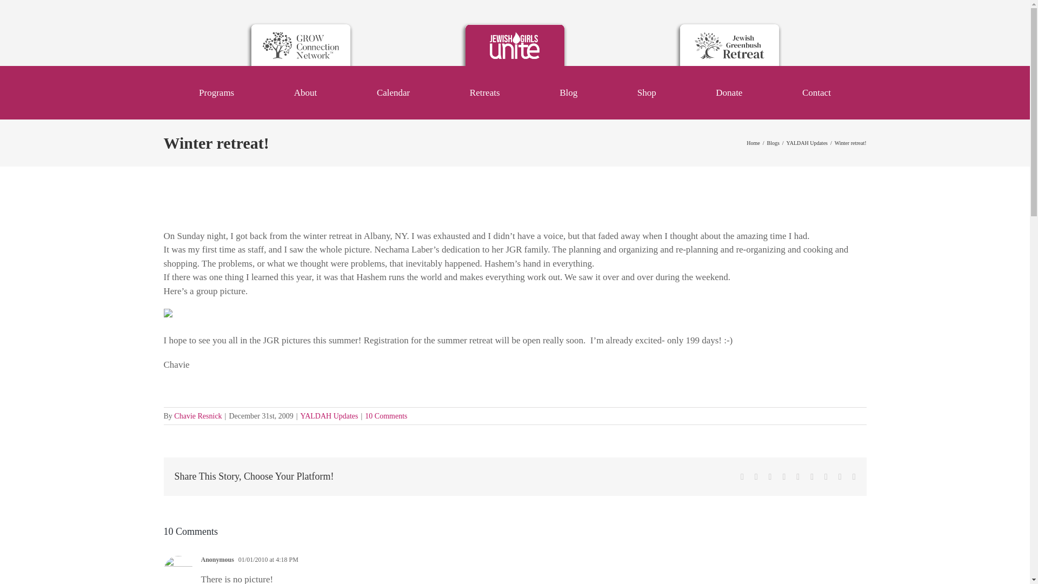 Image resolution: width=1038 pixels, height=584 pixels. What do you see at coordinates (386, 416) in the screenshot?
I see `10 Comments` at bounding box center [386, 416].